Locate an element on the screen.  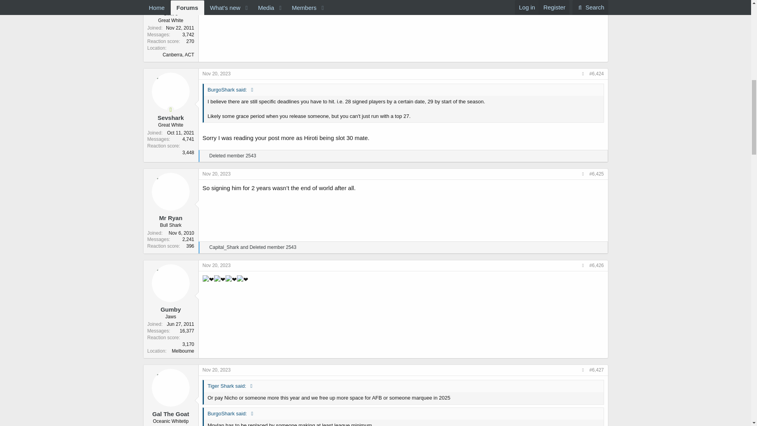
Like is located at coordinates (205, 156).